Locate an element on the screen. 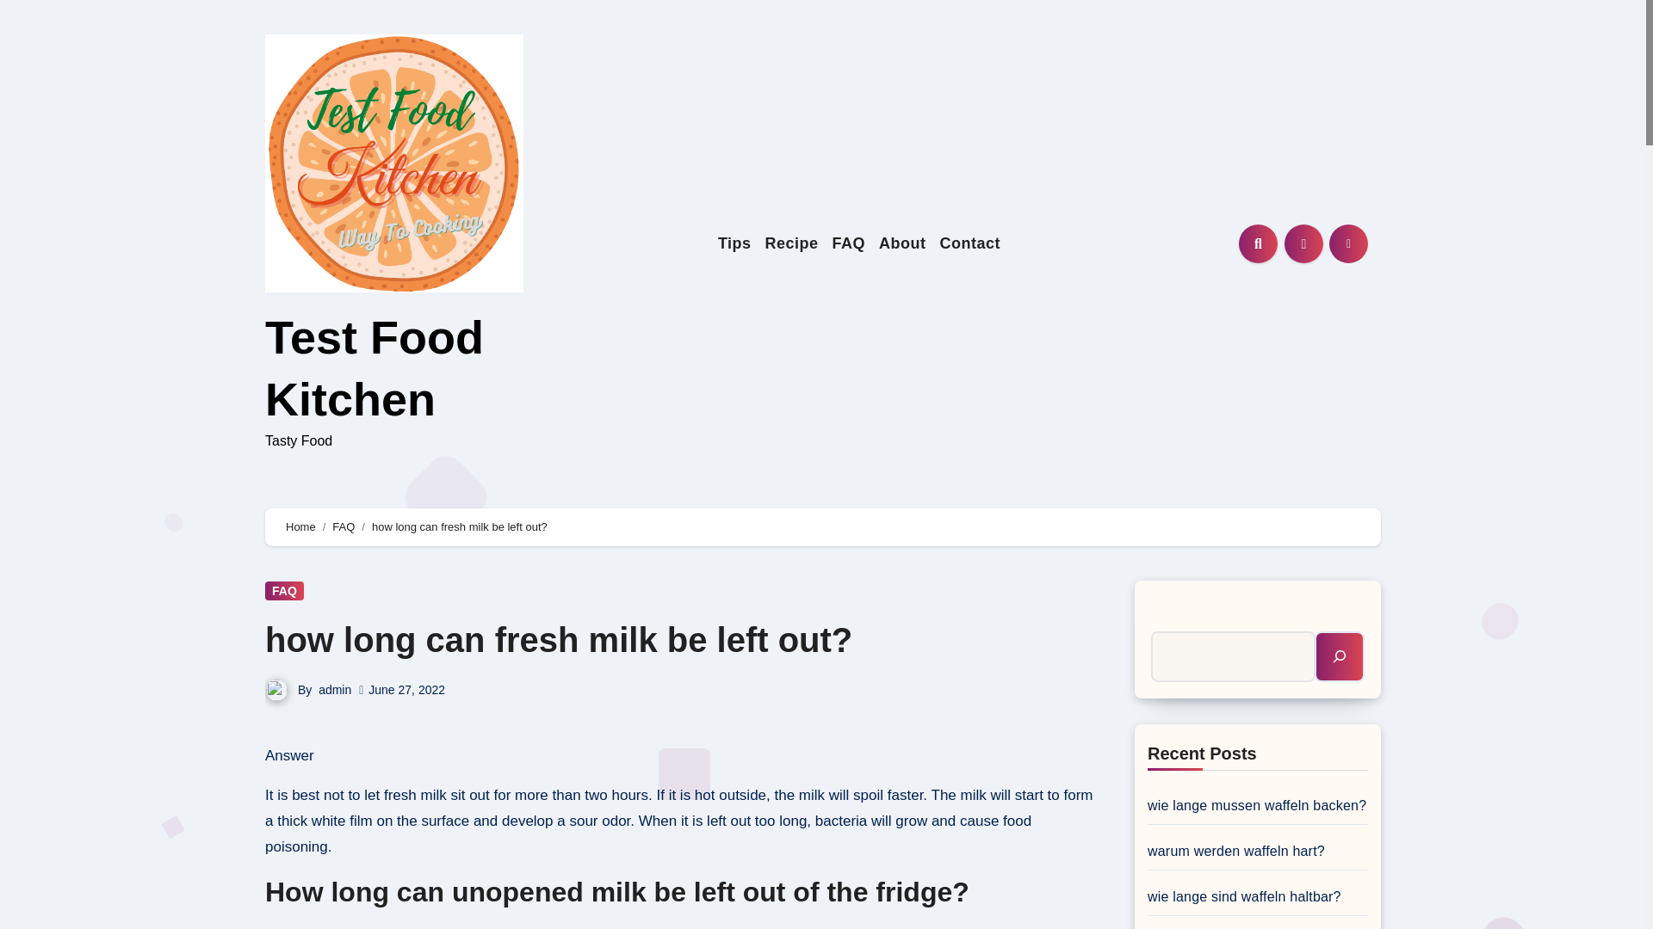 This screenshot has width=1653, height=929. Home is located at coordinates (300, 526).